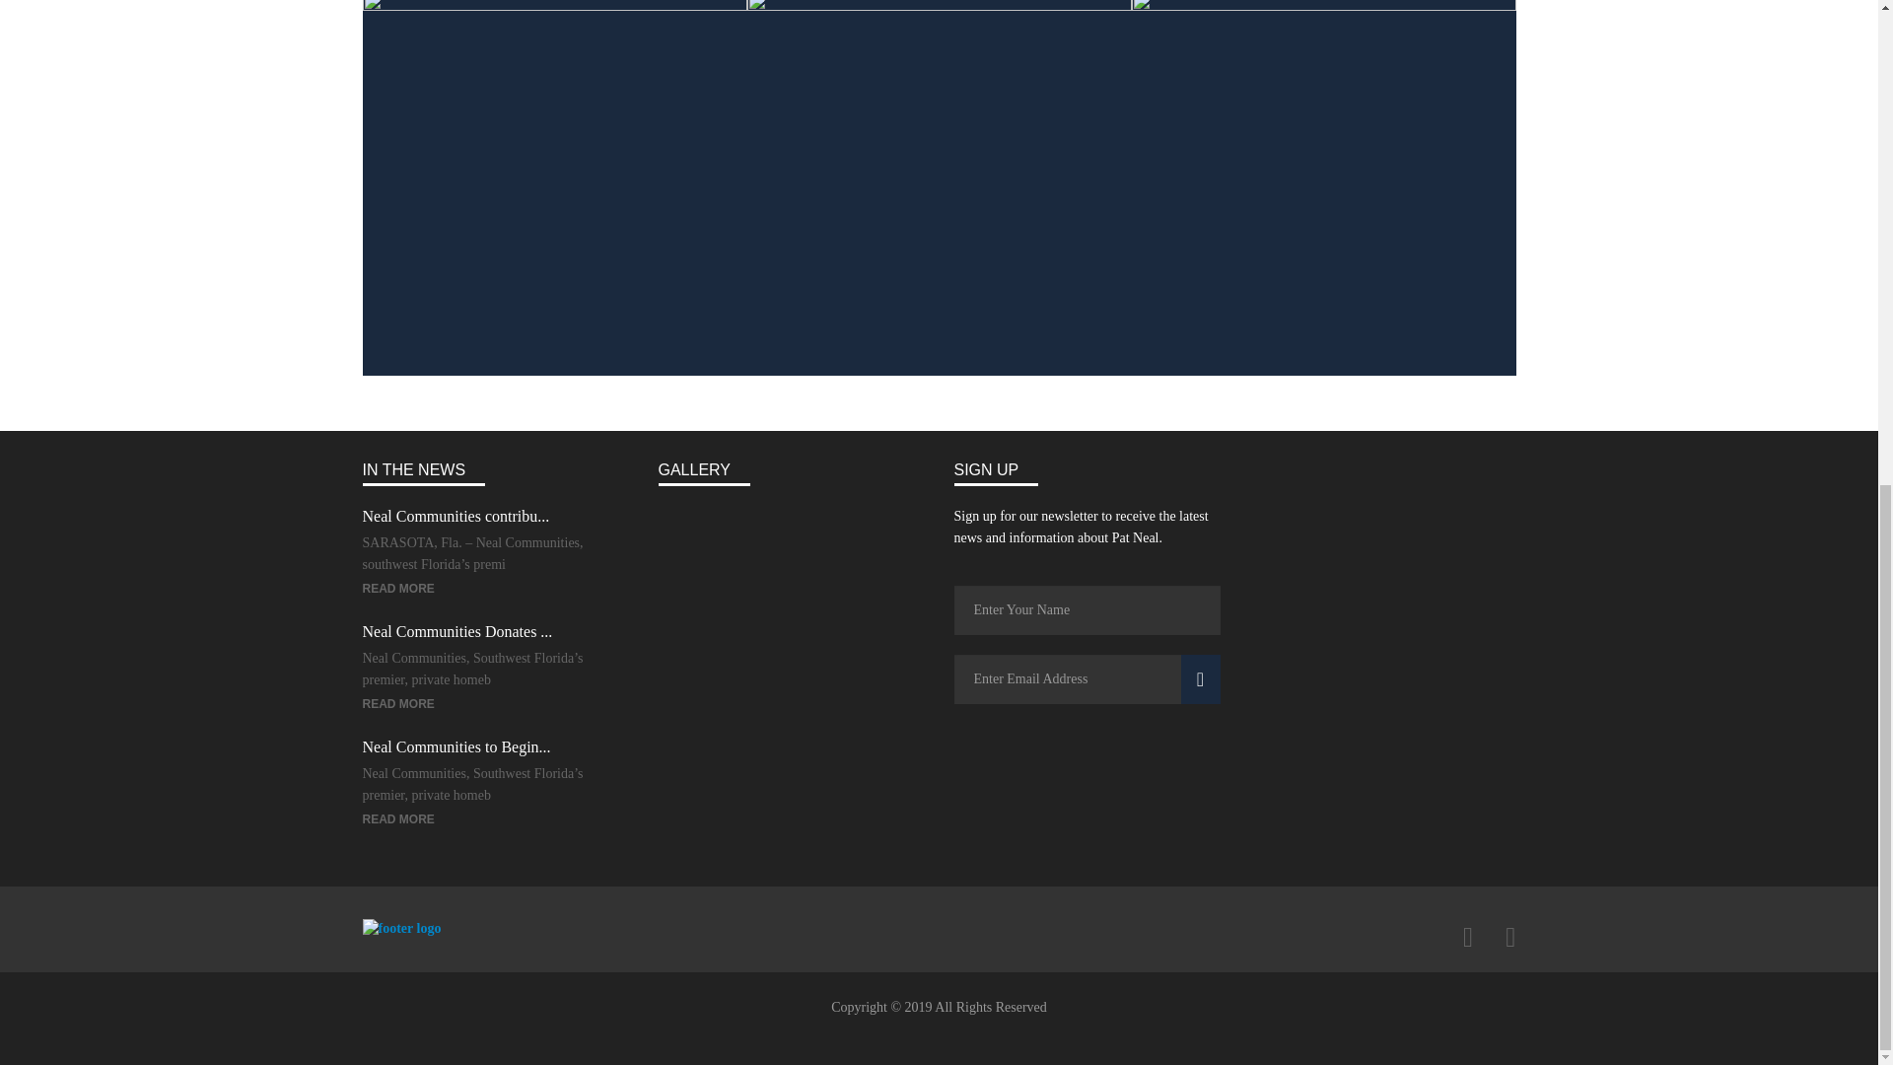 Image resolution: width=1893 pixels, height=1065 pixels. I want to click on READ MORE, so click(398, 819).